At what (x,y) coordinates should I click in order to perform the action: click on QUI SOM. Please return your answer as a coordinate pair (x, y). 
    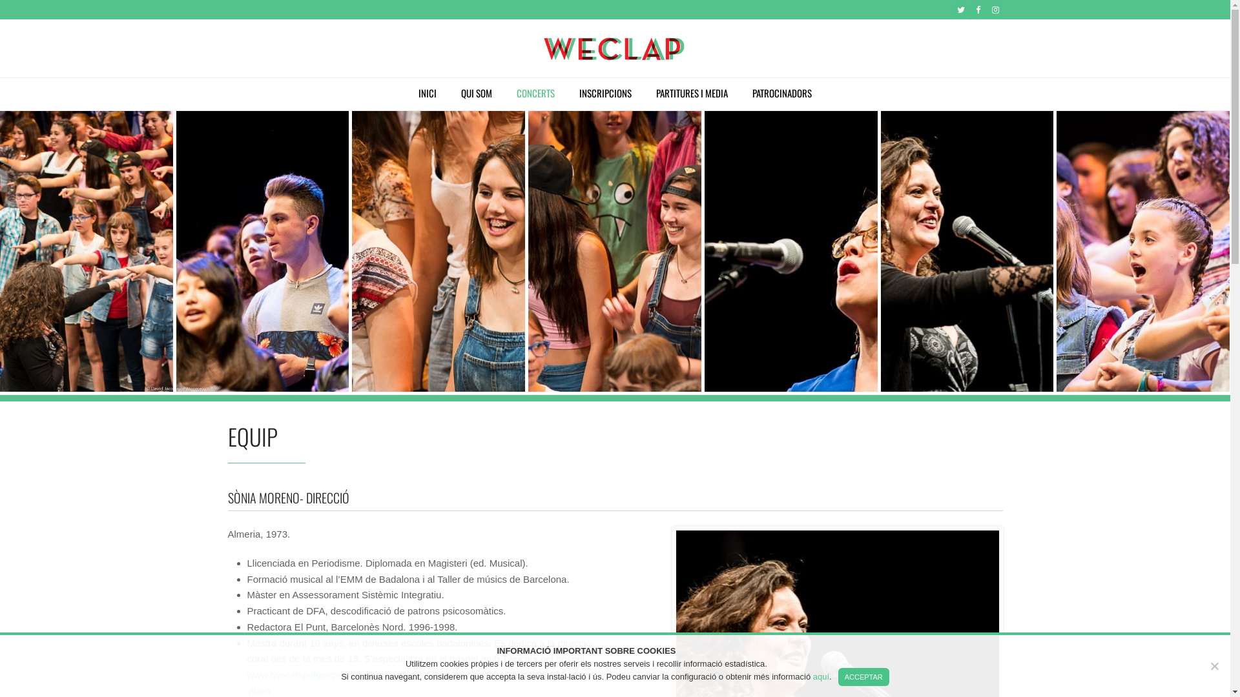
    Looking at the image, I should click on (477, 94).